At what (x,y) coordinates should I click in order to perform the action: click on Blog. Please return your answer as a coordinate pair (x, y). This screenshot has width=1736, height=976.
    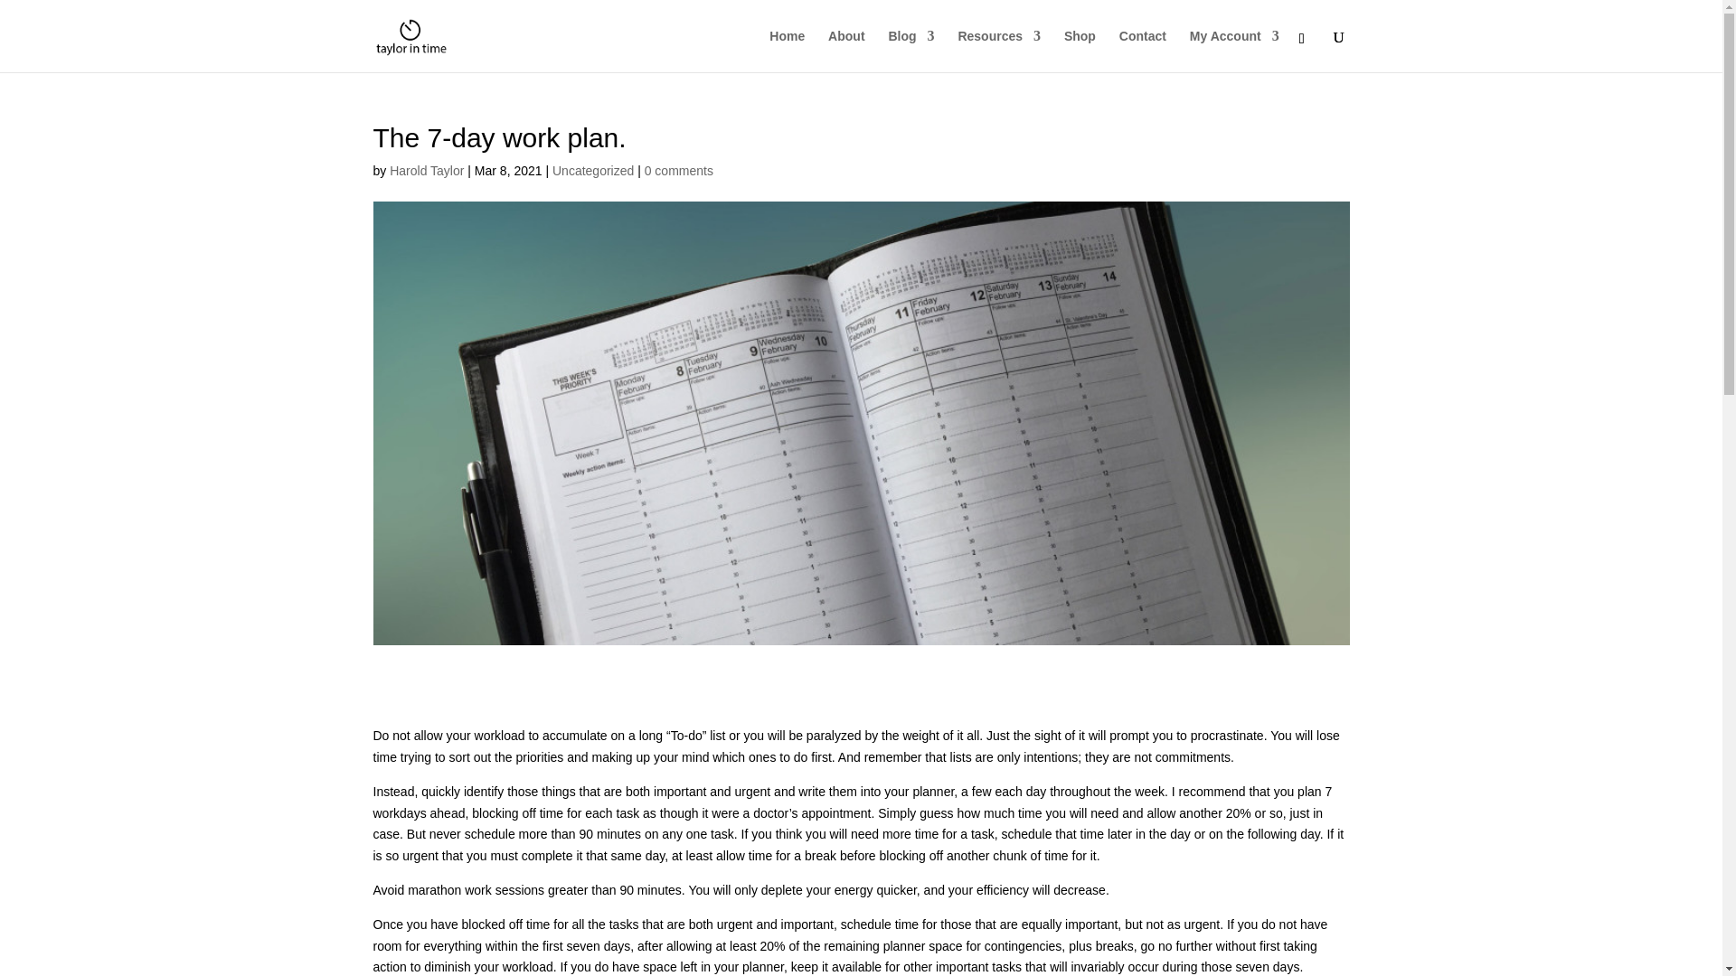
    Looking at the image, I should click on (910, 51).